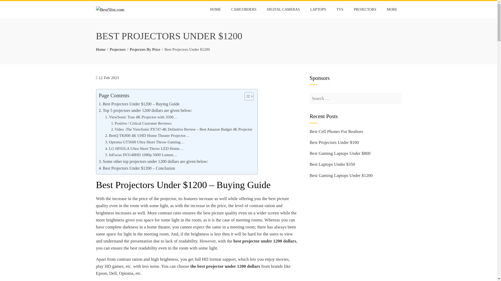 This screenshot has height=281, width=501. What do you see at coordinates (318, 10) in the screenshot?
I see `LAPTOPS` at bounding box center [318, 10].